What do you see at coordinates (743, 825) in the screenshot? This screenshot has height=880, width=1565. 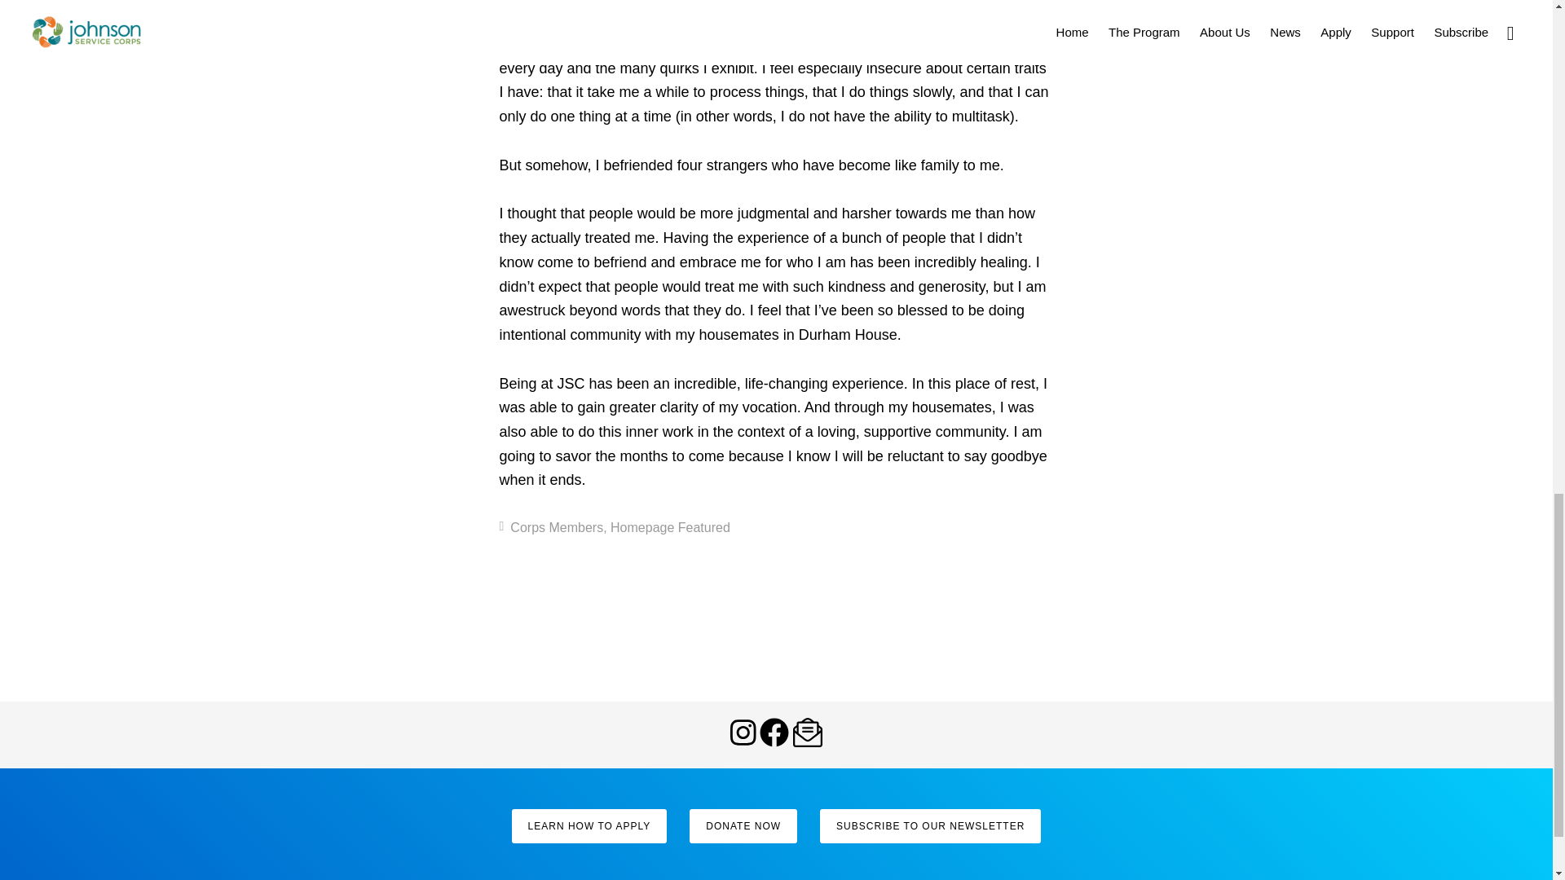 I see `DONATE NOW` at bounding box center [743, 825].